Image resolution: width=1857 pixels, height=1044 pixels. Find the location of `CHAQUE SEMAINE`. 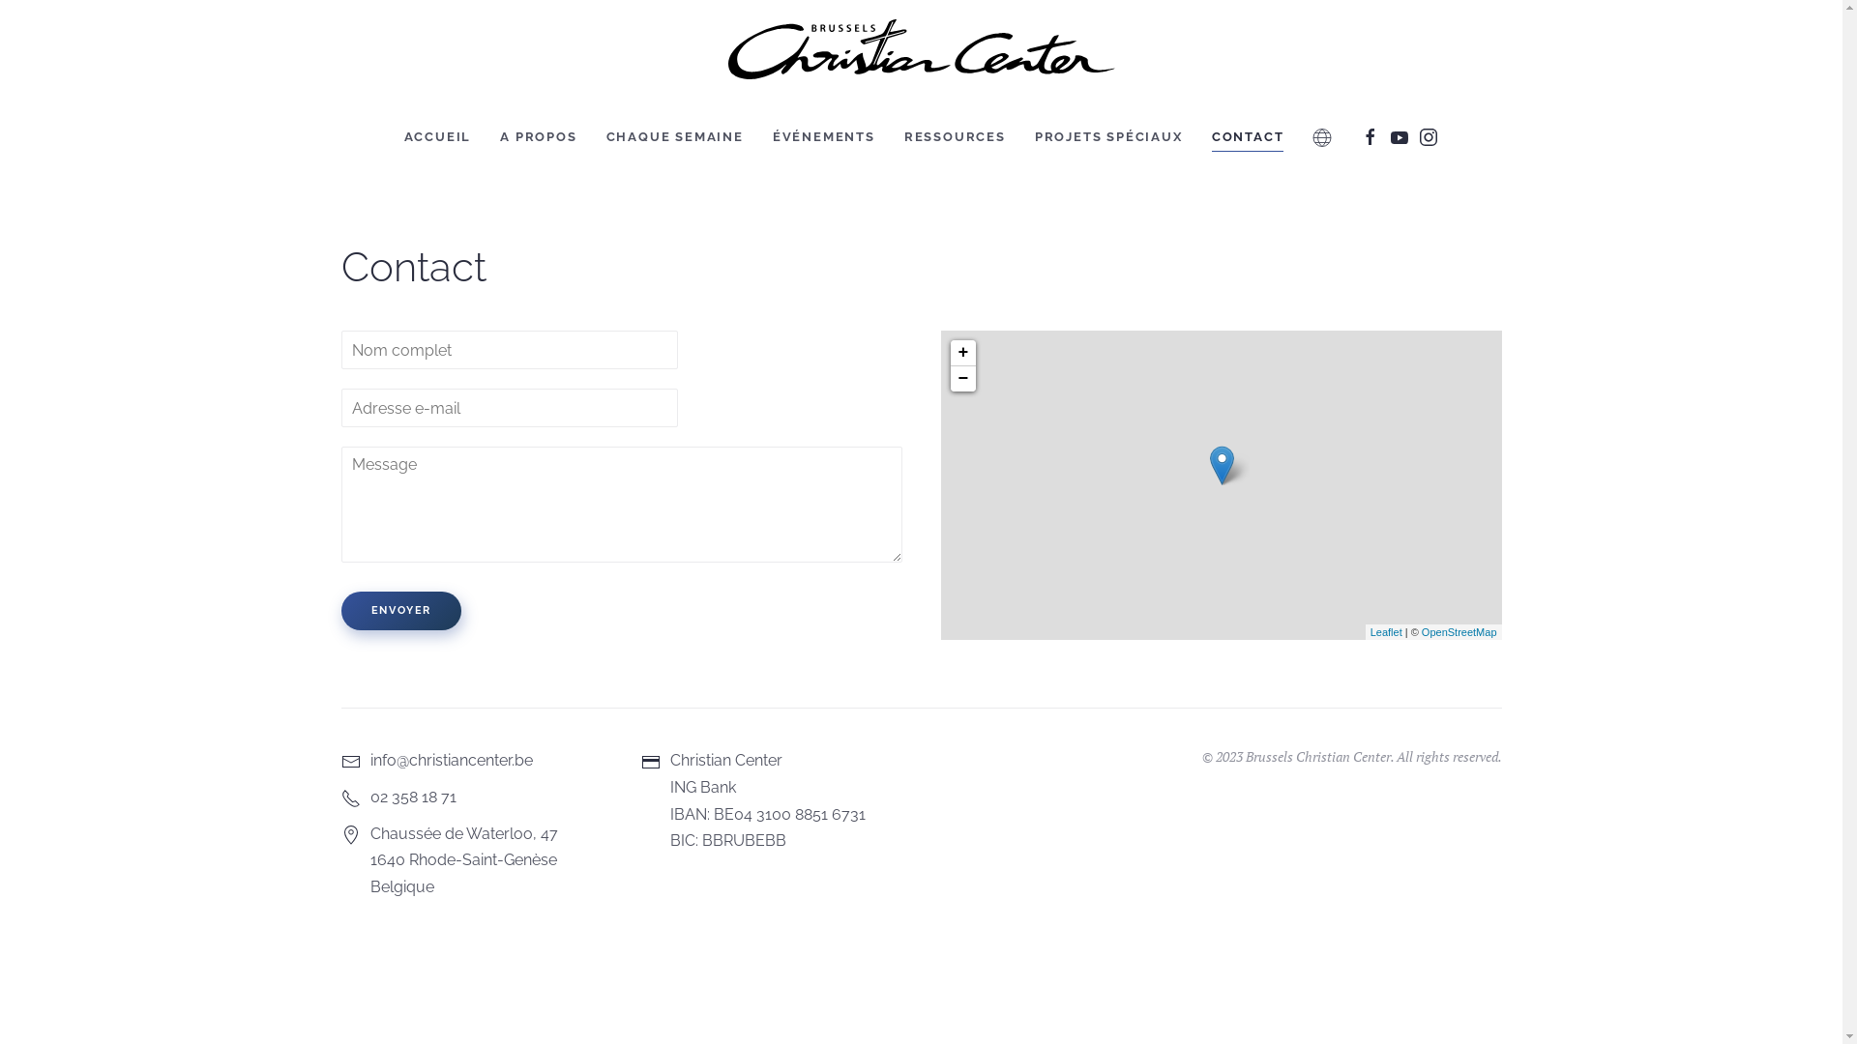

CHAQUE SEMAINE is located at coordinates (675, 137).